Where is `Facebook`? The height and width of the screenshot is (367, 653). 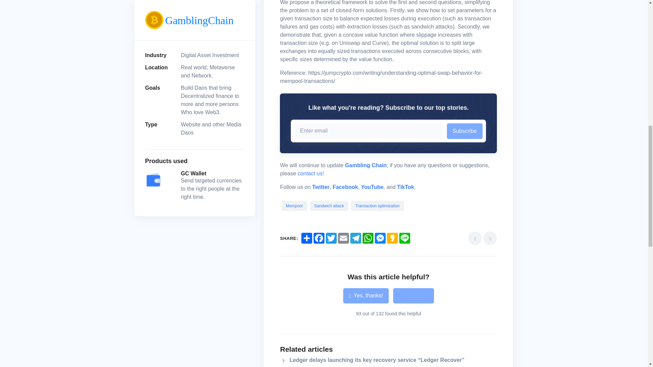
Facebook is located at coordinates (319, 238).